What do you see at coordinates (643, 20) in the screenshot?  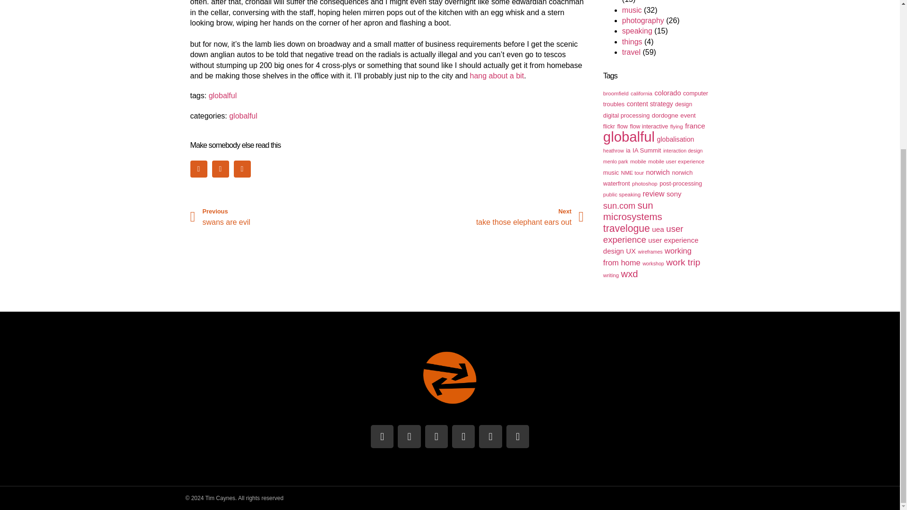 I see `content strategy` at bounding box center [643, 20].